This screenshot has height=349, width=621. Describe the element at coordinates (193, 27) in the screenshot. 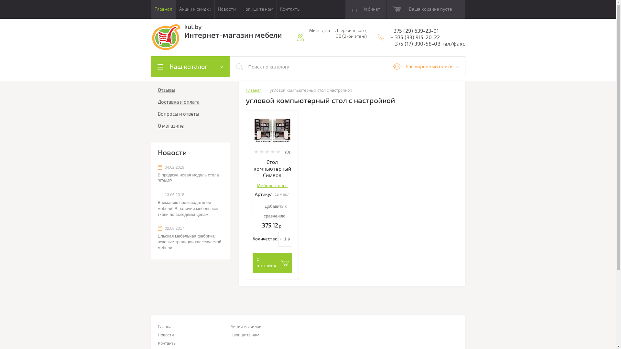

I see `kul.by` at that location.